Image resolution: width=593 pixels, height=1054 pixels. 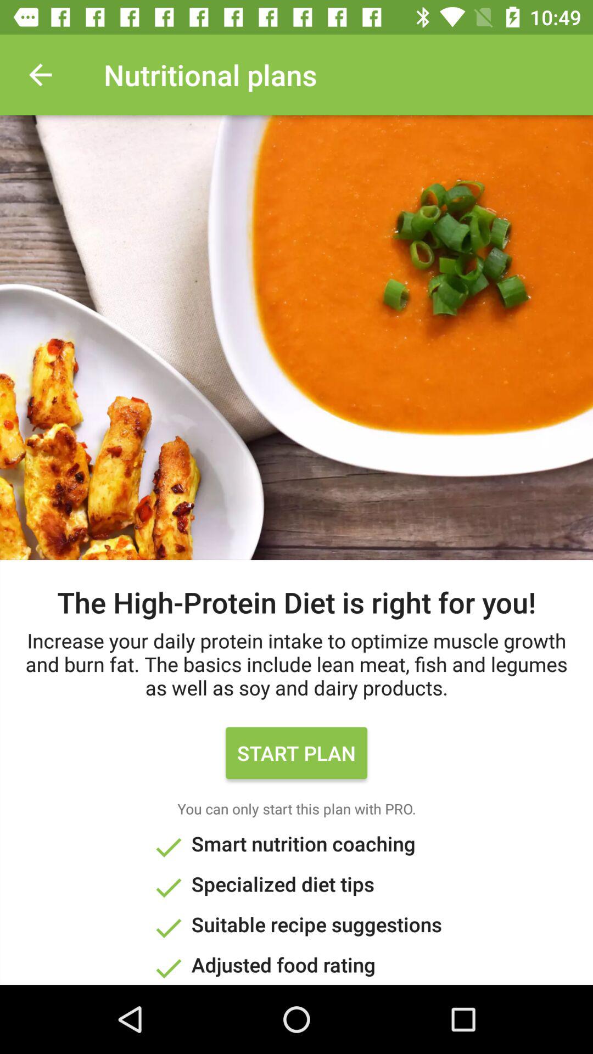 What do you see at coordinates (40, 75) in the screenshot?
I see `launch the item next to nutritional plans item` at bounding box center [40, 75].